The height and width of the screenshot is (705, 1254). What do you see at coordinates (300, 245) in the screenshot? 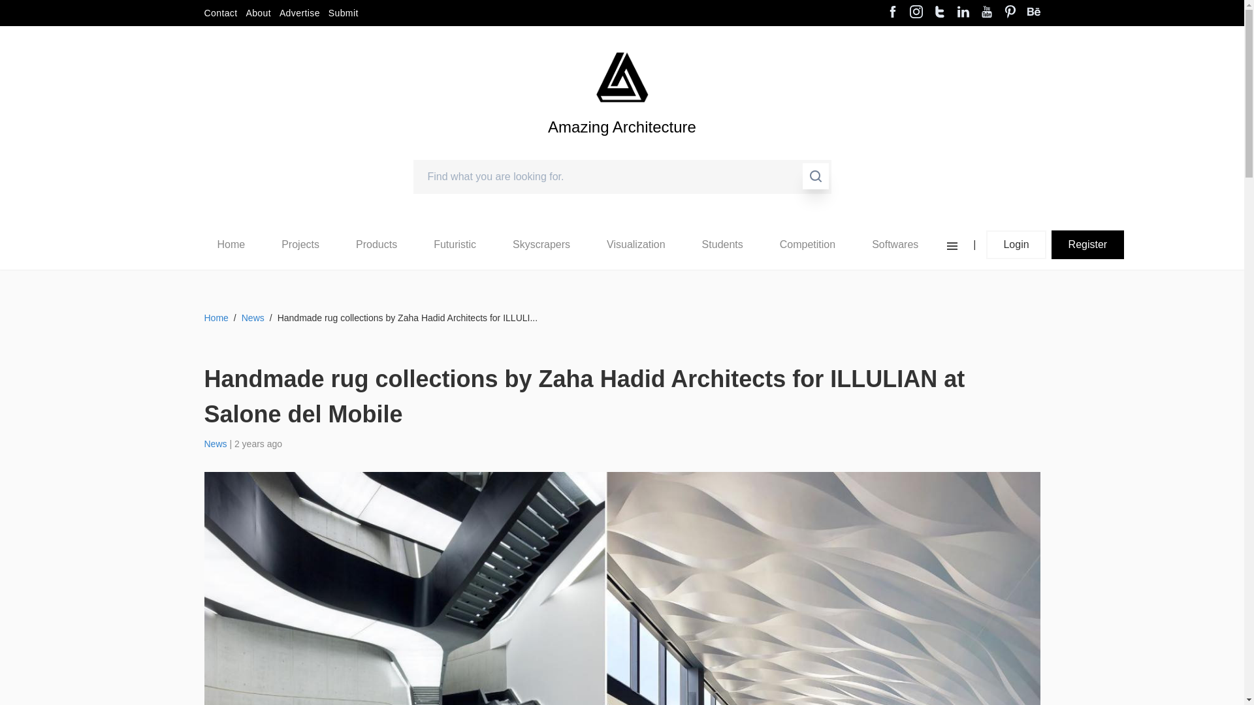
I see `Projects` at bounding box center [300, 245].